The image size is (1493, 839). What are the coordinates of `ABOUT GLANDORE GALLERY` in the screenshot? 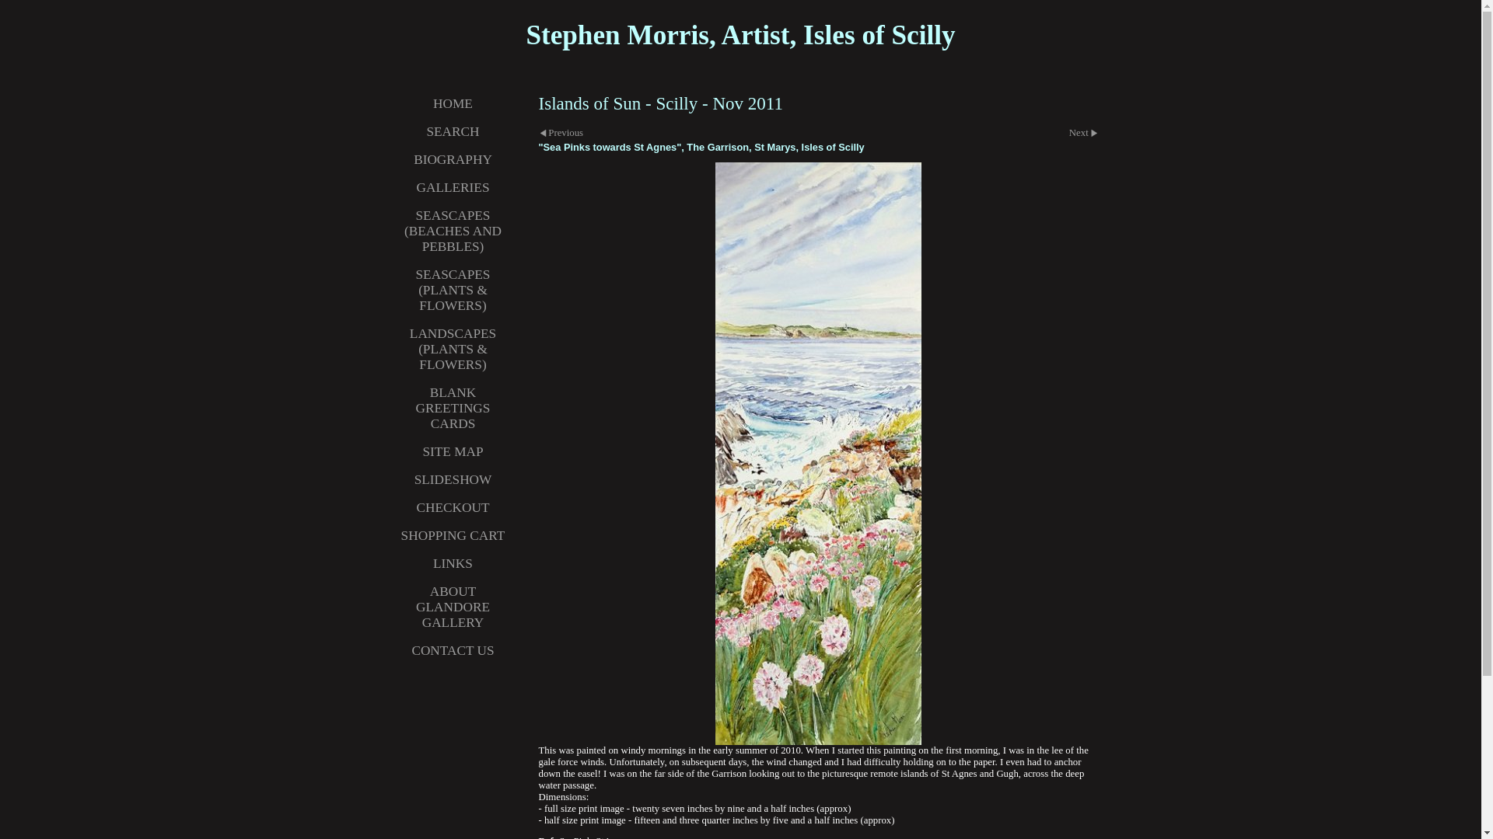 It's located at (453, 607).